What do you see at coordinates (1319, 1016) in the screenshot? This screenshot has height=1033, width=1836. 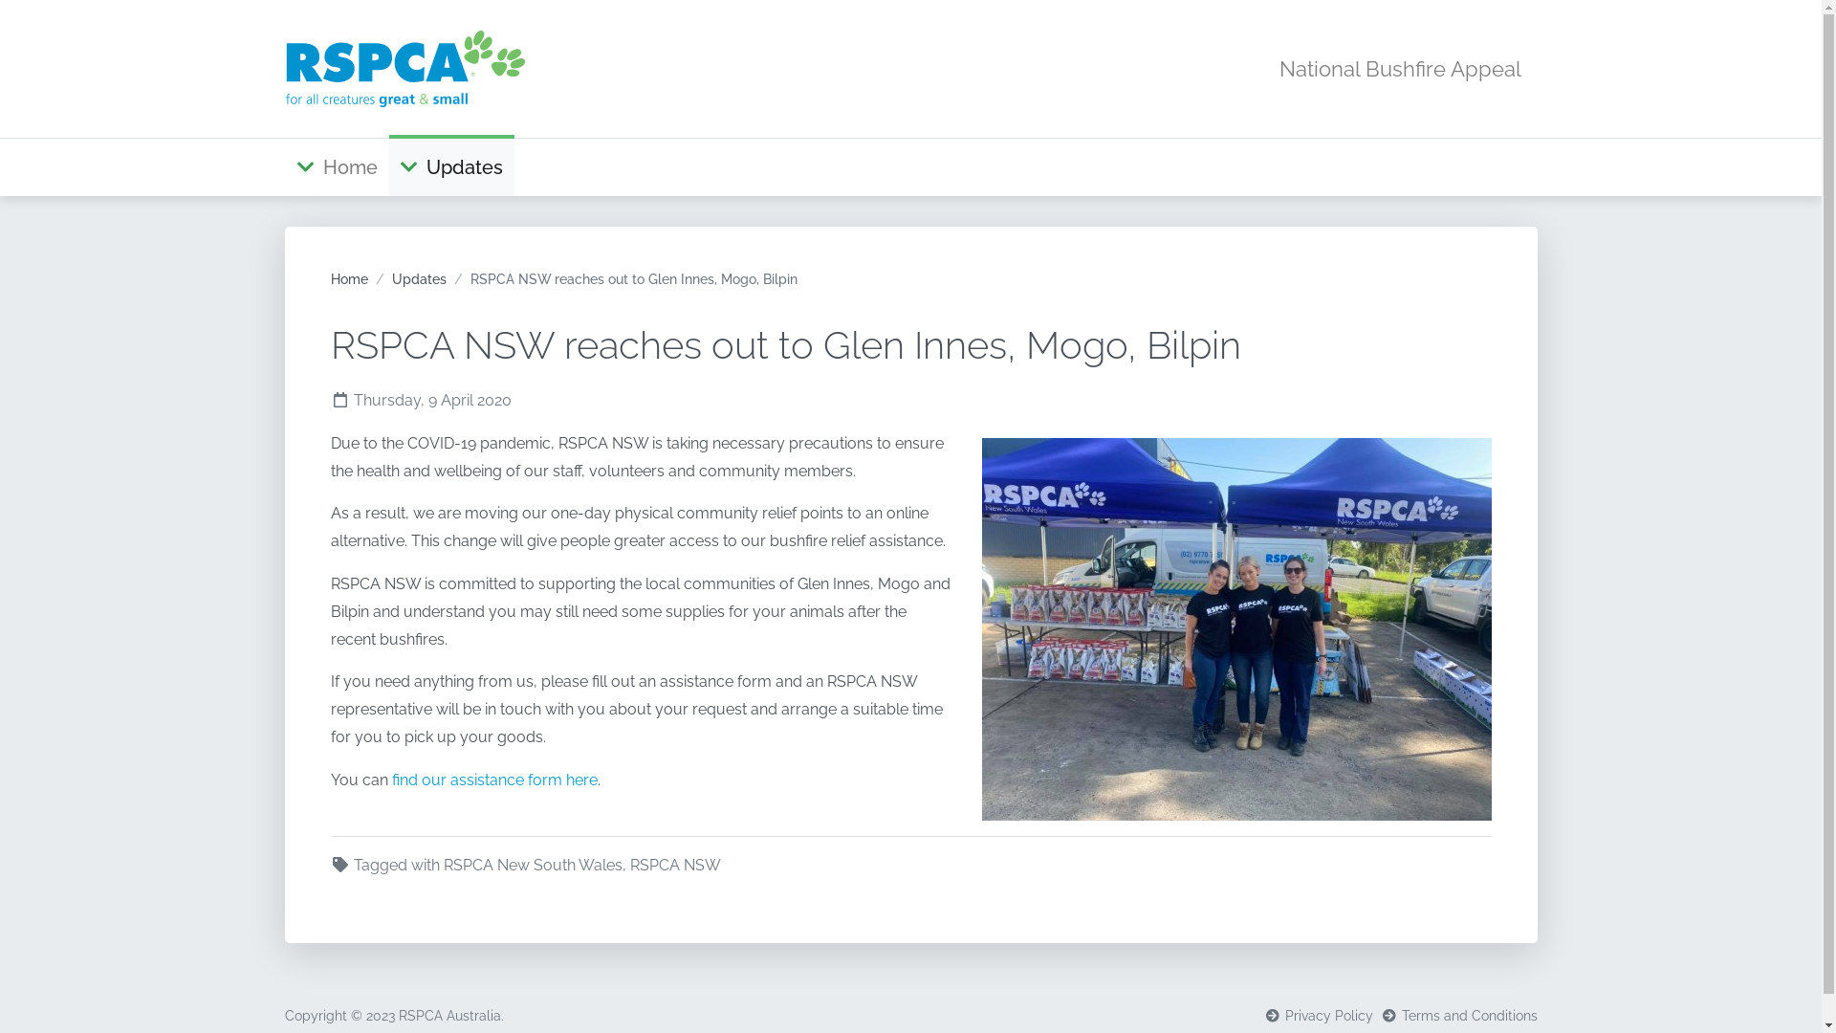 I see `Privacy Policy` at bounding box center [1319, 1016].